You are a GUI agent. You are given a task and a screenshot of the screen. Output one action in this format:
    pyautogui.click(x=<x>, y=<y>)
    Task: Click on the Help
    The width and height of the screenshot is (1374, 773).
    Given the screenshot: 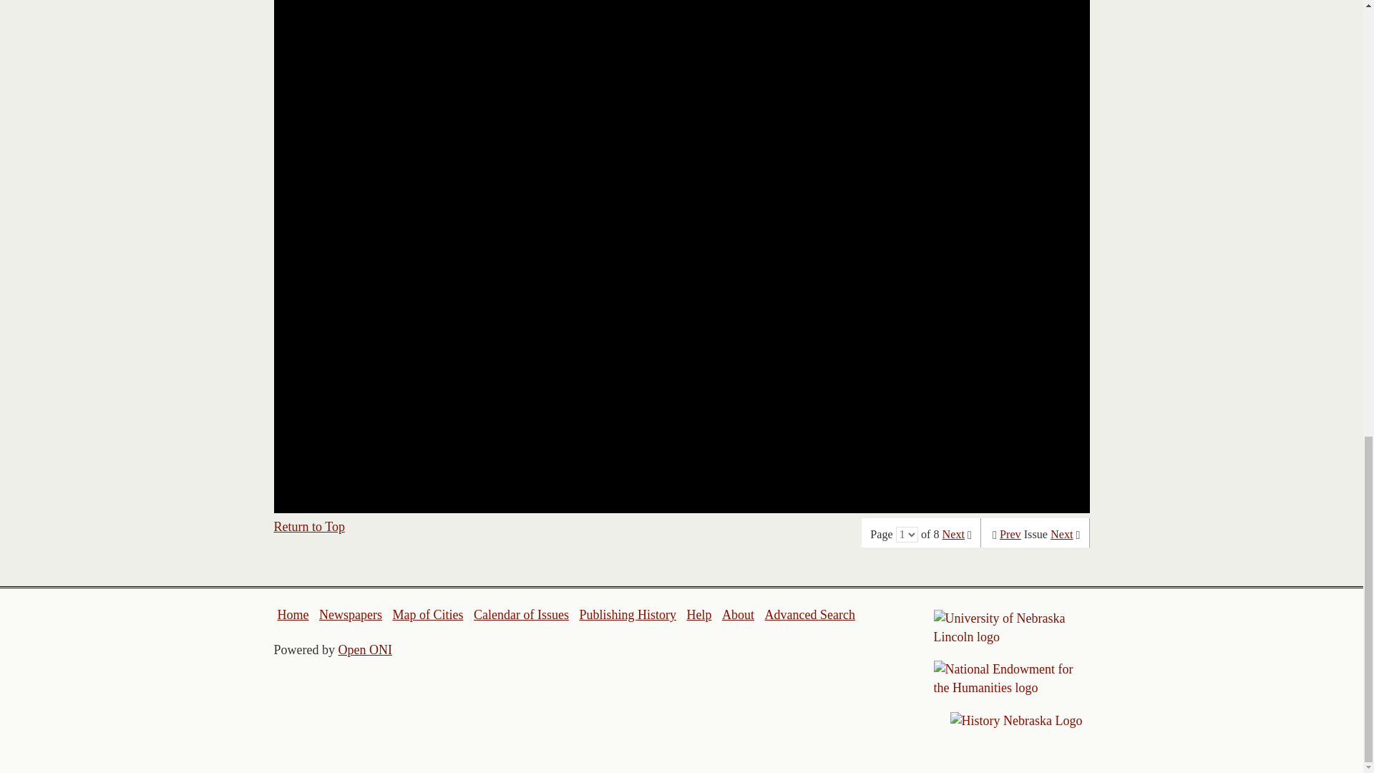 What is the action you would take?
    pyautogui.click(x=698, y=614)
    